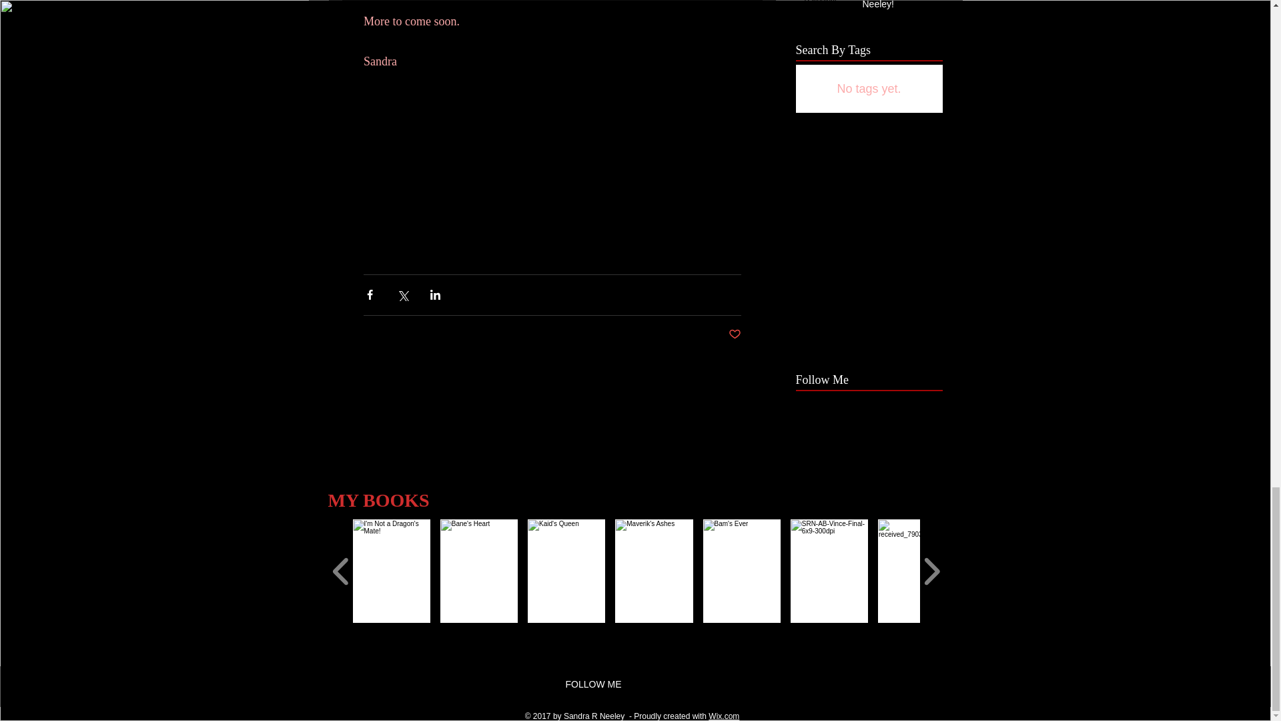 This screenshot has height=721, width=1281. What do you see at coordinates (735, 334) in the screenshot?
I see `Post not marked as liked` at bounding box center [735, 334].